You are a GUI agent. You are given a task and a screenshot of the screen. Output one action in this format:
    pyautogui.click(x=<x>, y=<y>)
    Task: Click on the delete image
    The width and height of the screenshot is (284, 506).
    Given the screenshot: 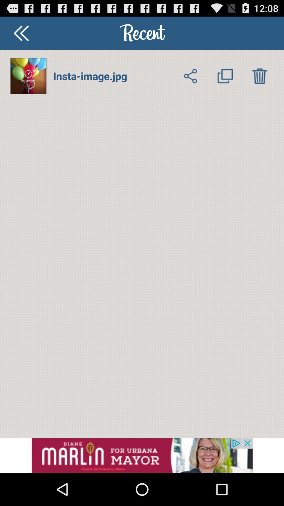 What is the action you would take?
    pyautogui.click(x=260, y=76)
    